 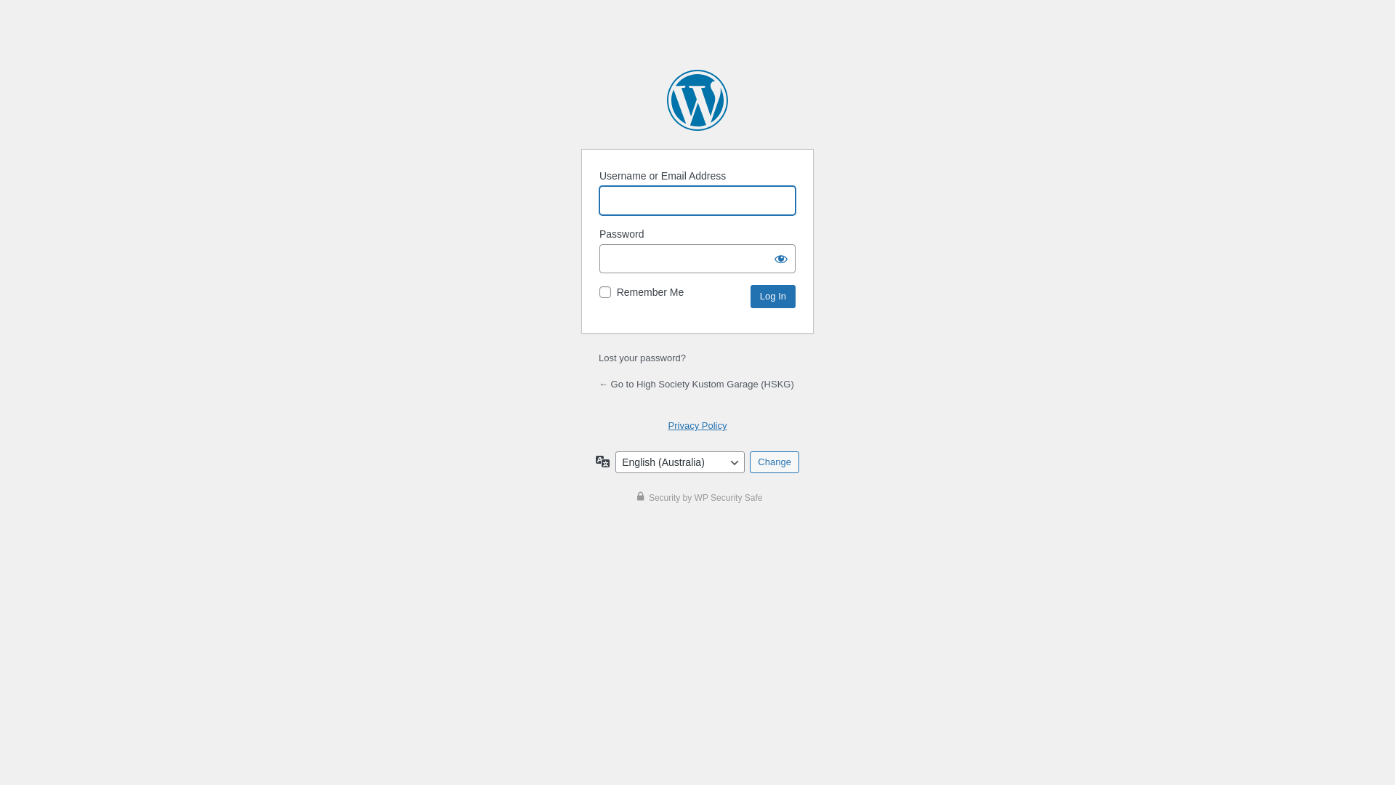 I want to click on Change, so click(x=775, y=462).